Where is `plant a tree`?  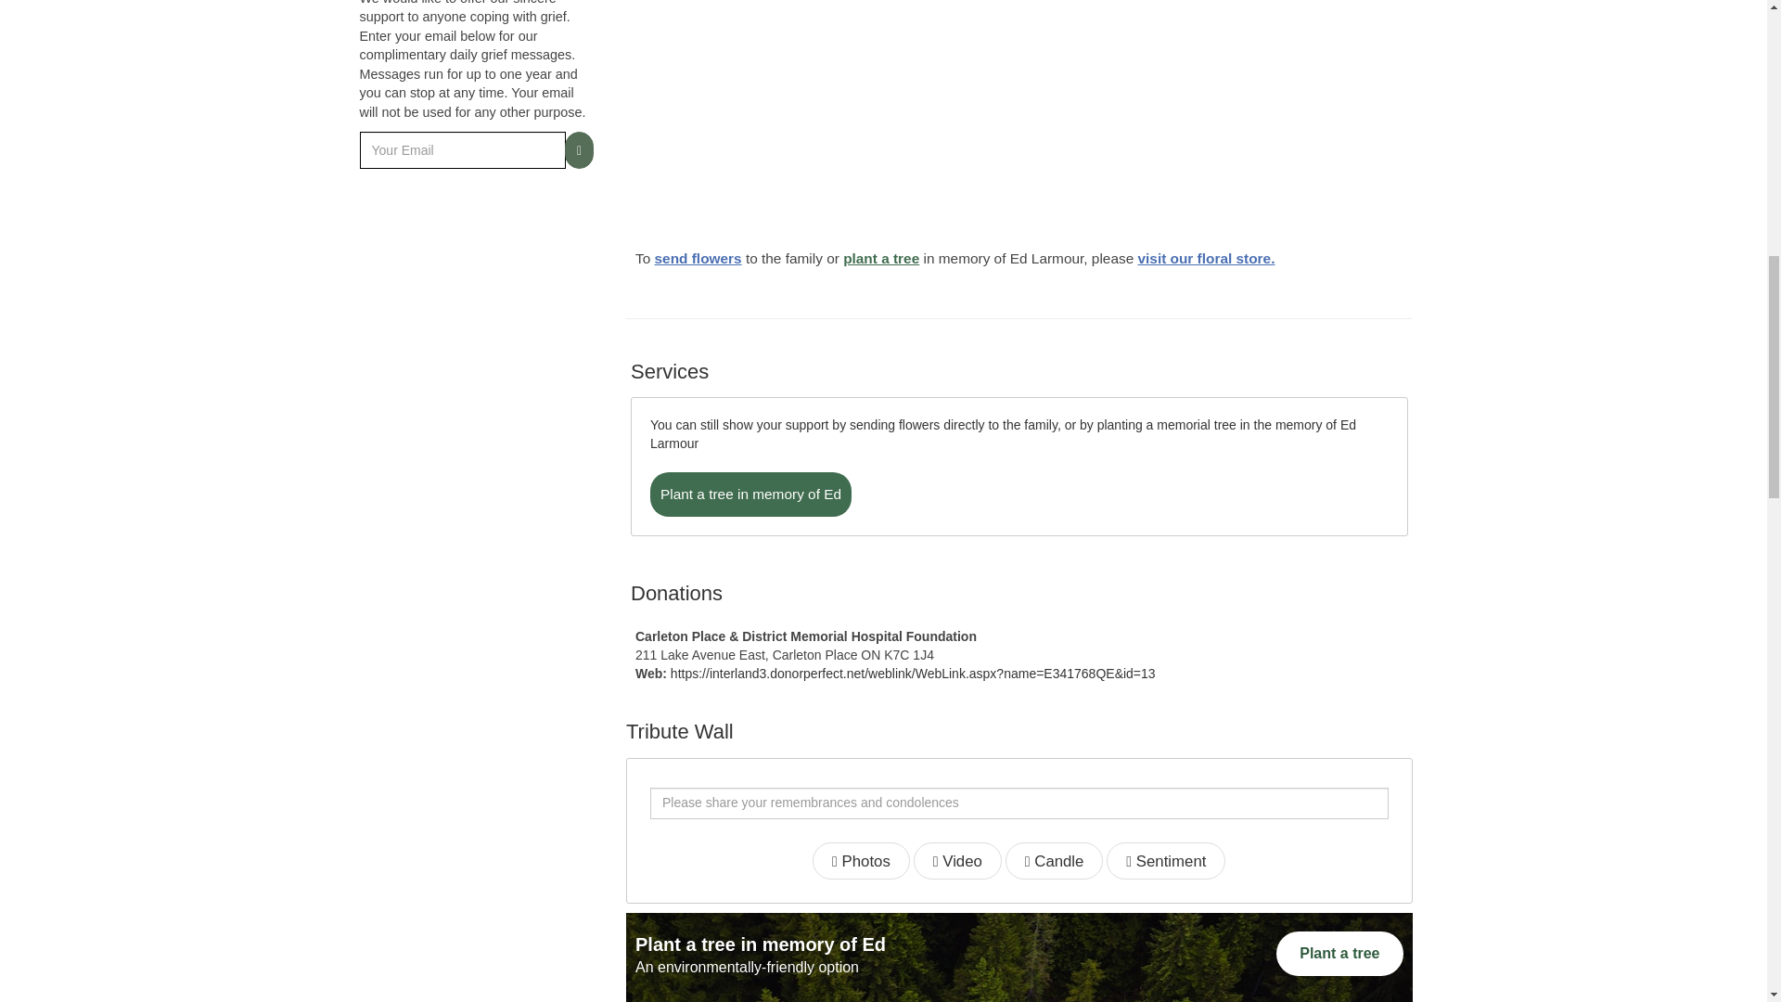
plant a tree is located at coordinates (880, 258).